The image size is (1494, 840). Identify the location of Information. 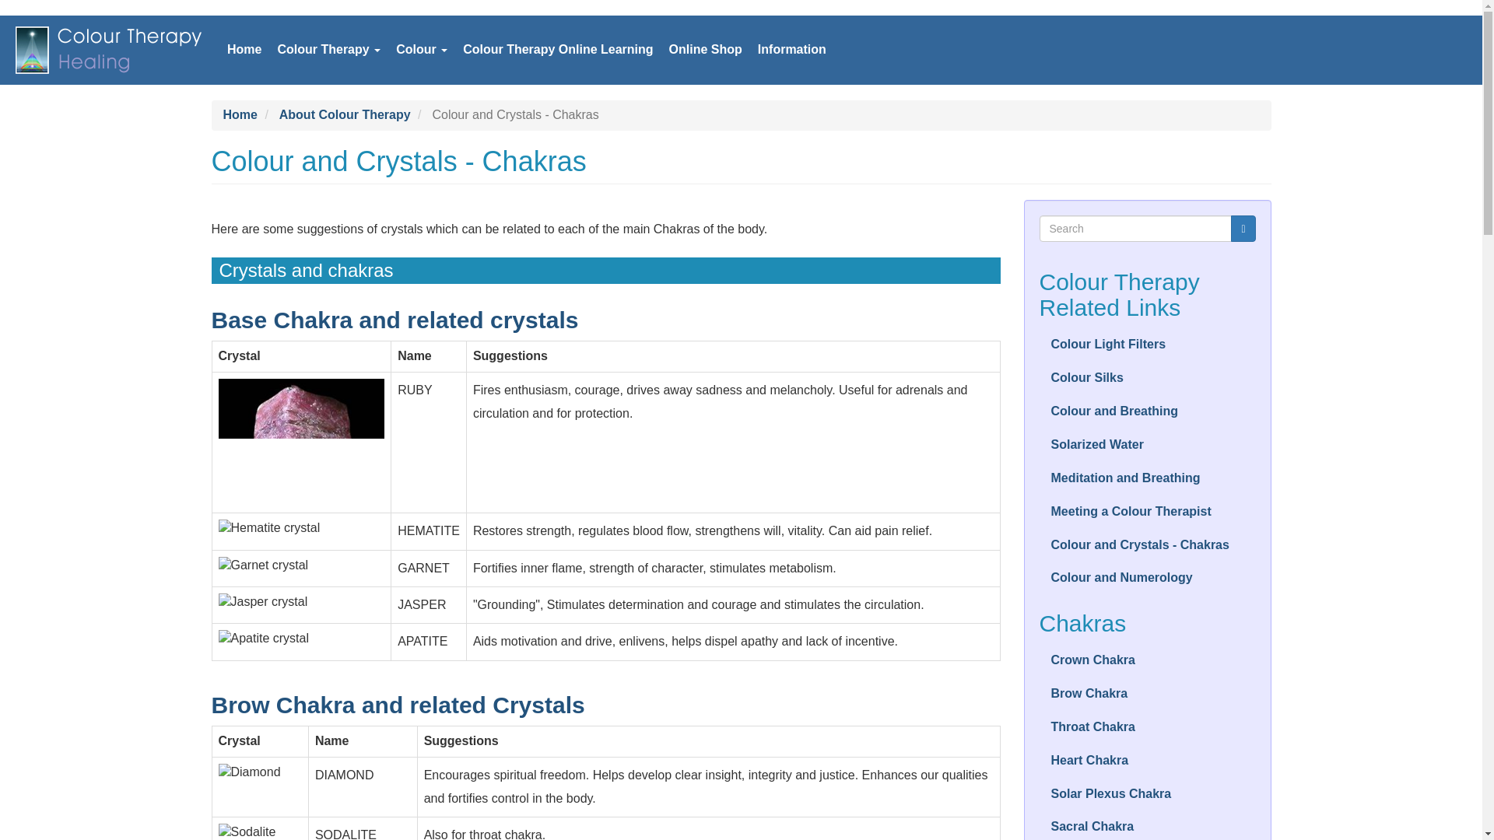
(791, 50).